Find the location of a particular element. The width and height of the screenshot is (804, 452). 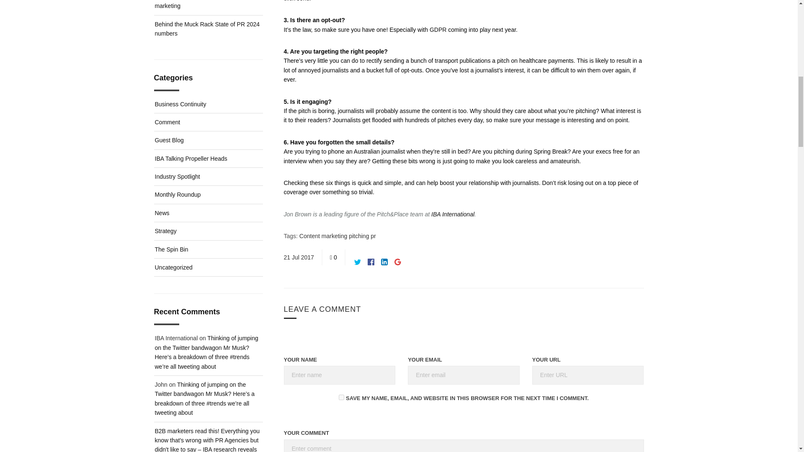

Guest Blog is located at coordinates (209, 141).